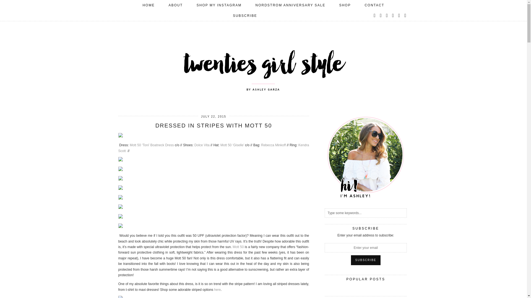 This screenshot has height=298, width=531. Describe the element at coordinates (290, 5) in the screenshot. I see `NORDSTROM ANNIVERSARY SALE` at that location.